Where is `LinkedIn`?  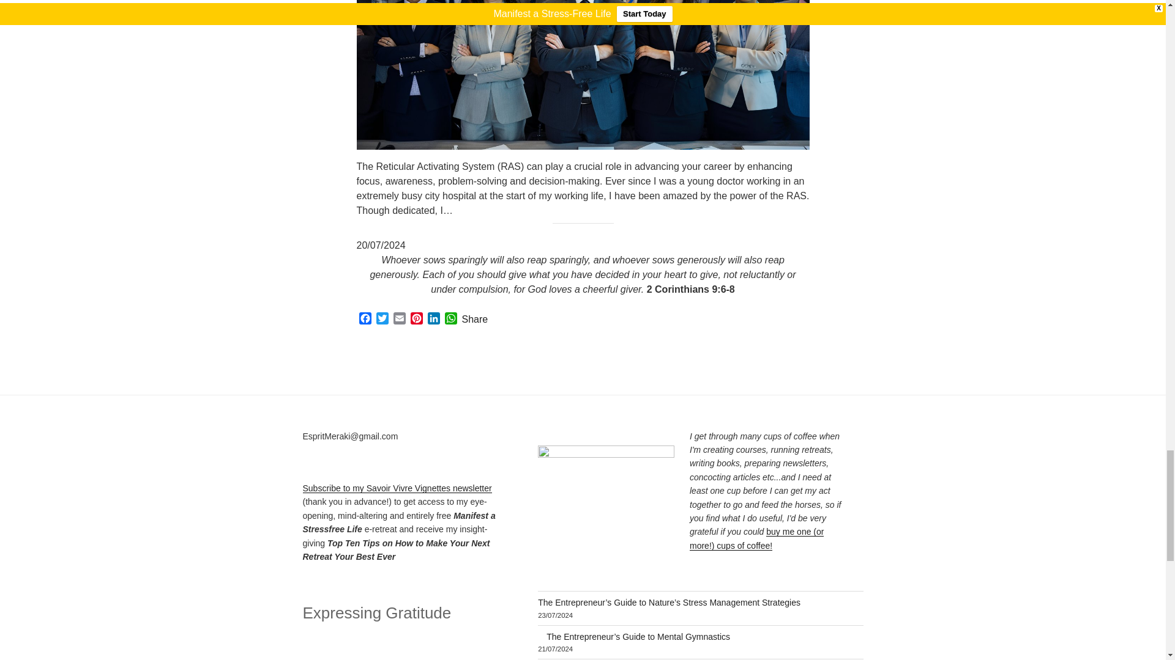 LinkedIn is located at coordinates (433, 319).